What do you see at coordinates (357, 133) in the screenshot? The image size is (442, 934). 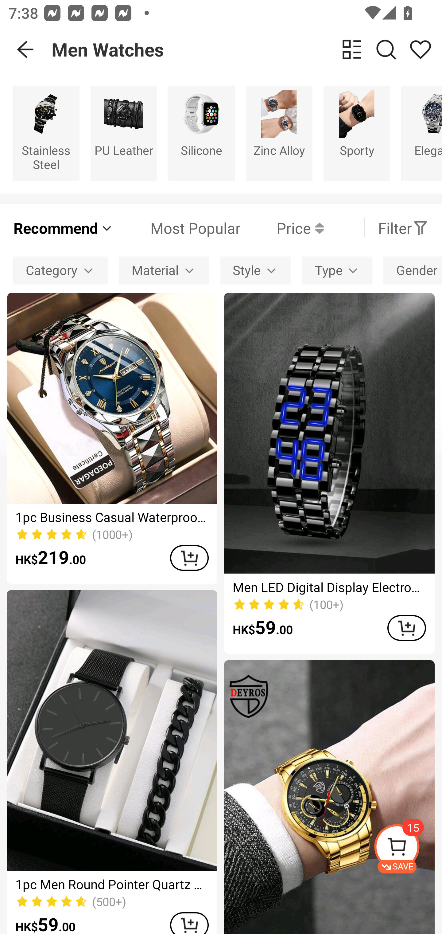 I see `Sporty` at bounding box center [357, 133].